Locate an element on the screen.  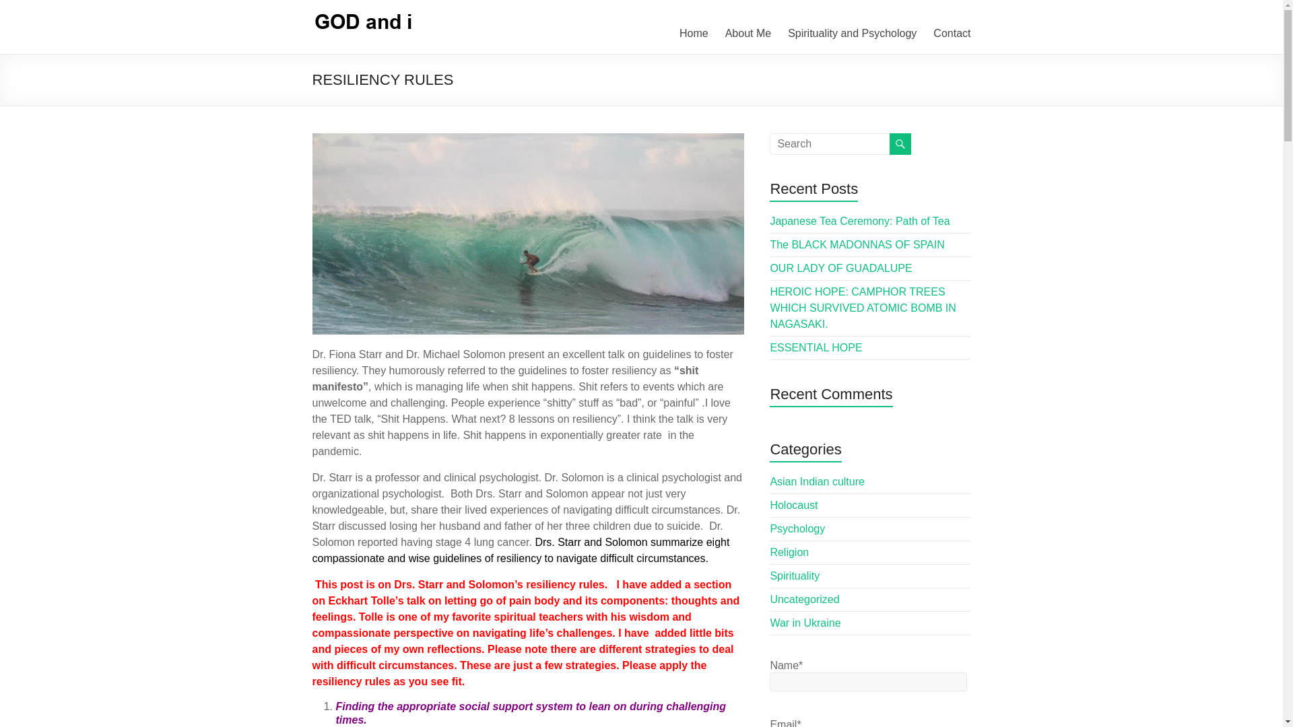
Religion is located at coordinates (789, 552).